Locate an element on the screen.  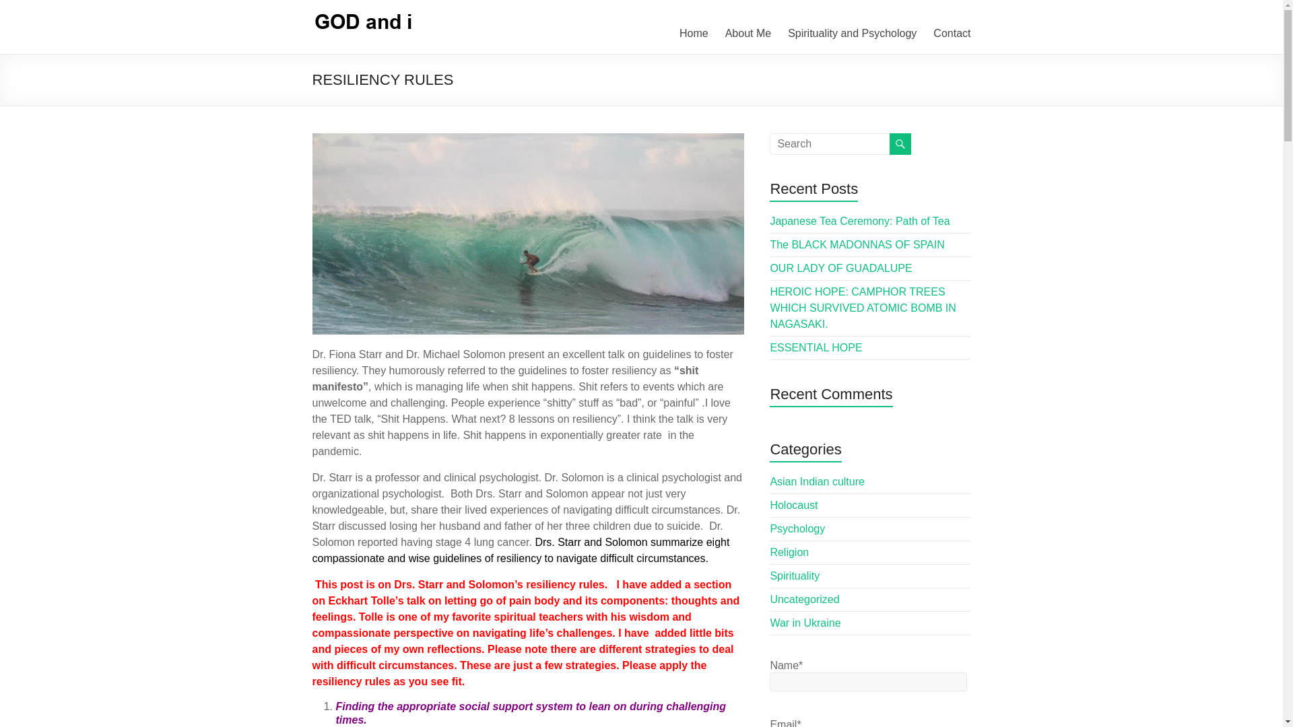
Religion is located at coordinates (789, 552).